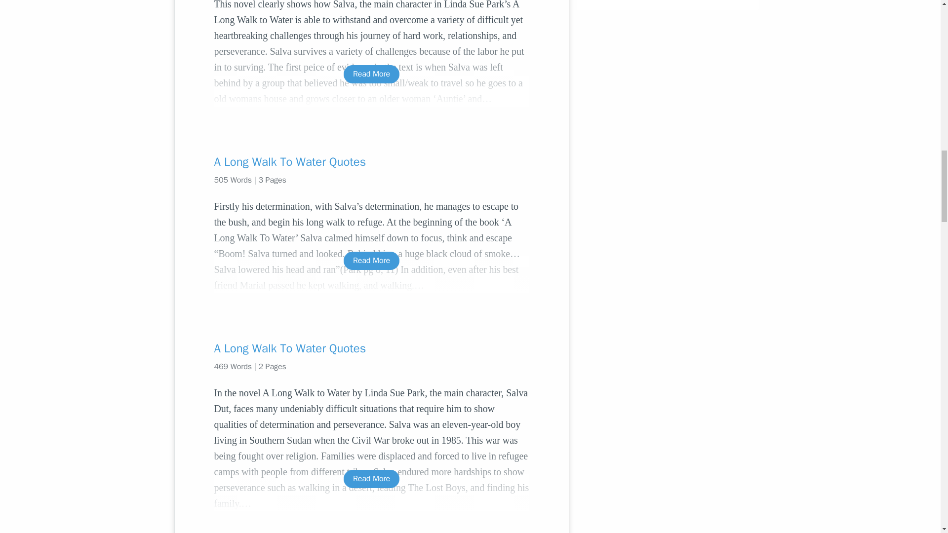 The width and height of the screenshot is (948, 533). Describe the element at coordinates (371, 348) in the screenshot. I see `A Long Walk To Water Quotes` at that location.